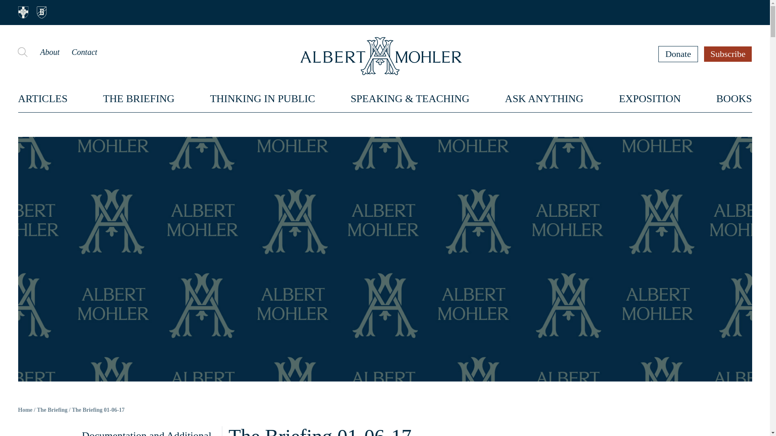 Image resolution: width=776 pixels, height=436 pixels. Describe the element at coordinates (734, 99) in the screenshot. I see `BOOKS` at that location.